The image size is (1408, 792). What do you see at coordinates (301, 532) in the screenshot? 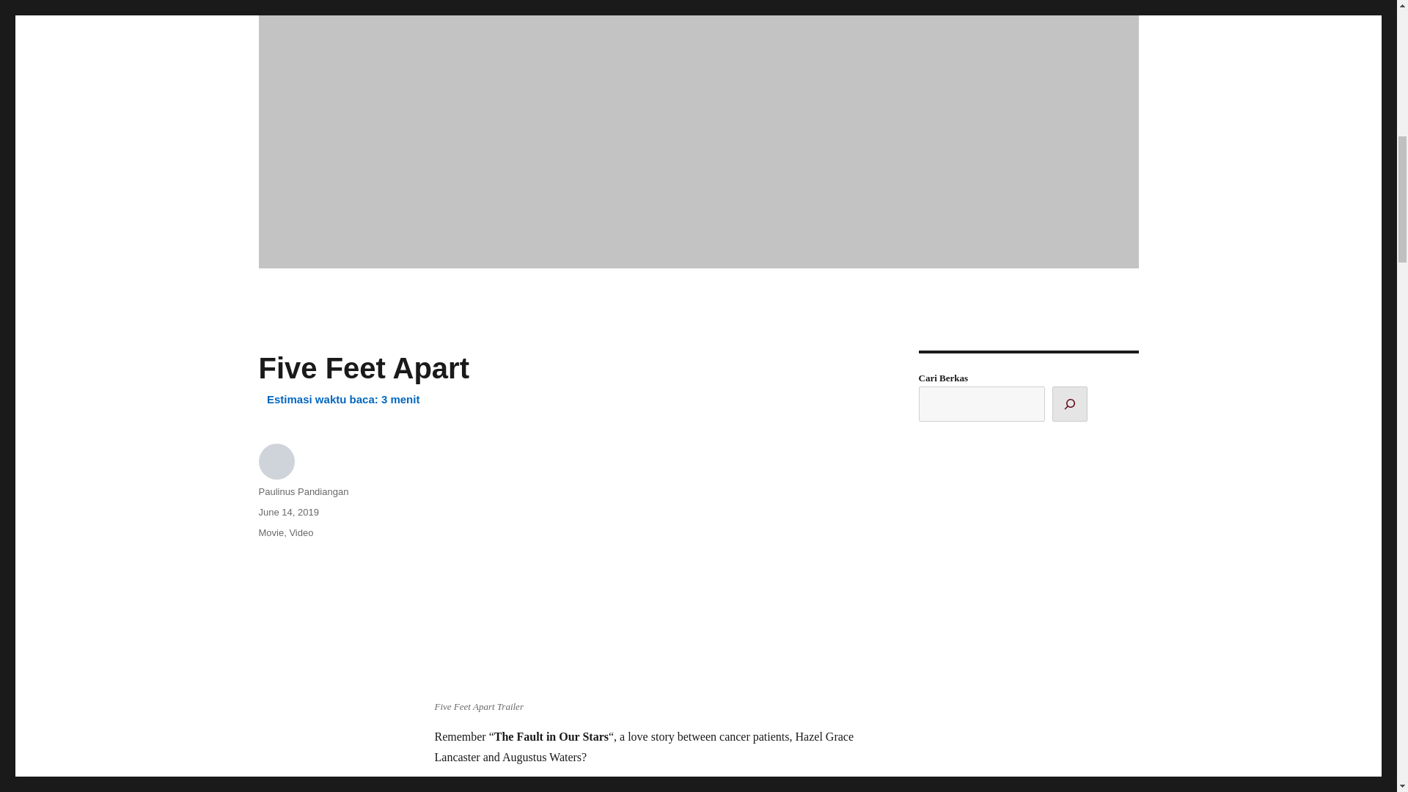
I see `Video` at bounding box center [301, 532].